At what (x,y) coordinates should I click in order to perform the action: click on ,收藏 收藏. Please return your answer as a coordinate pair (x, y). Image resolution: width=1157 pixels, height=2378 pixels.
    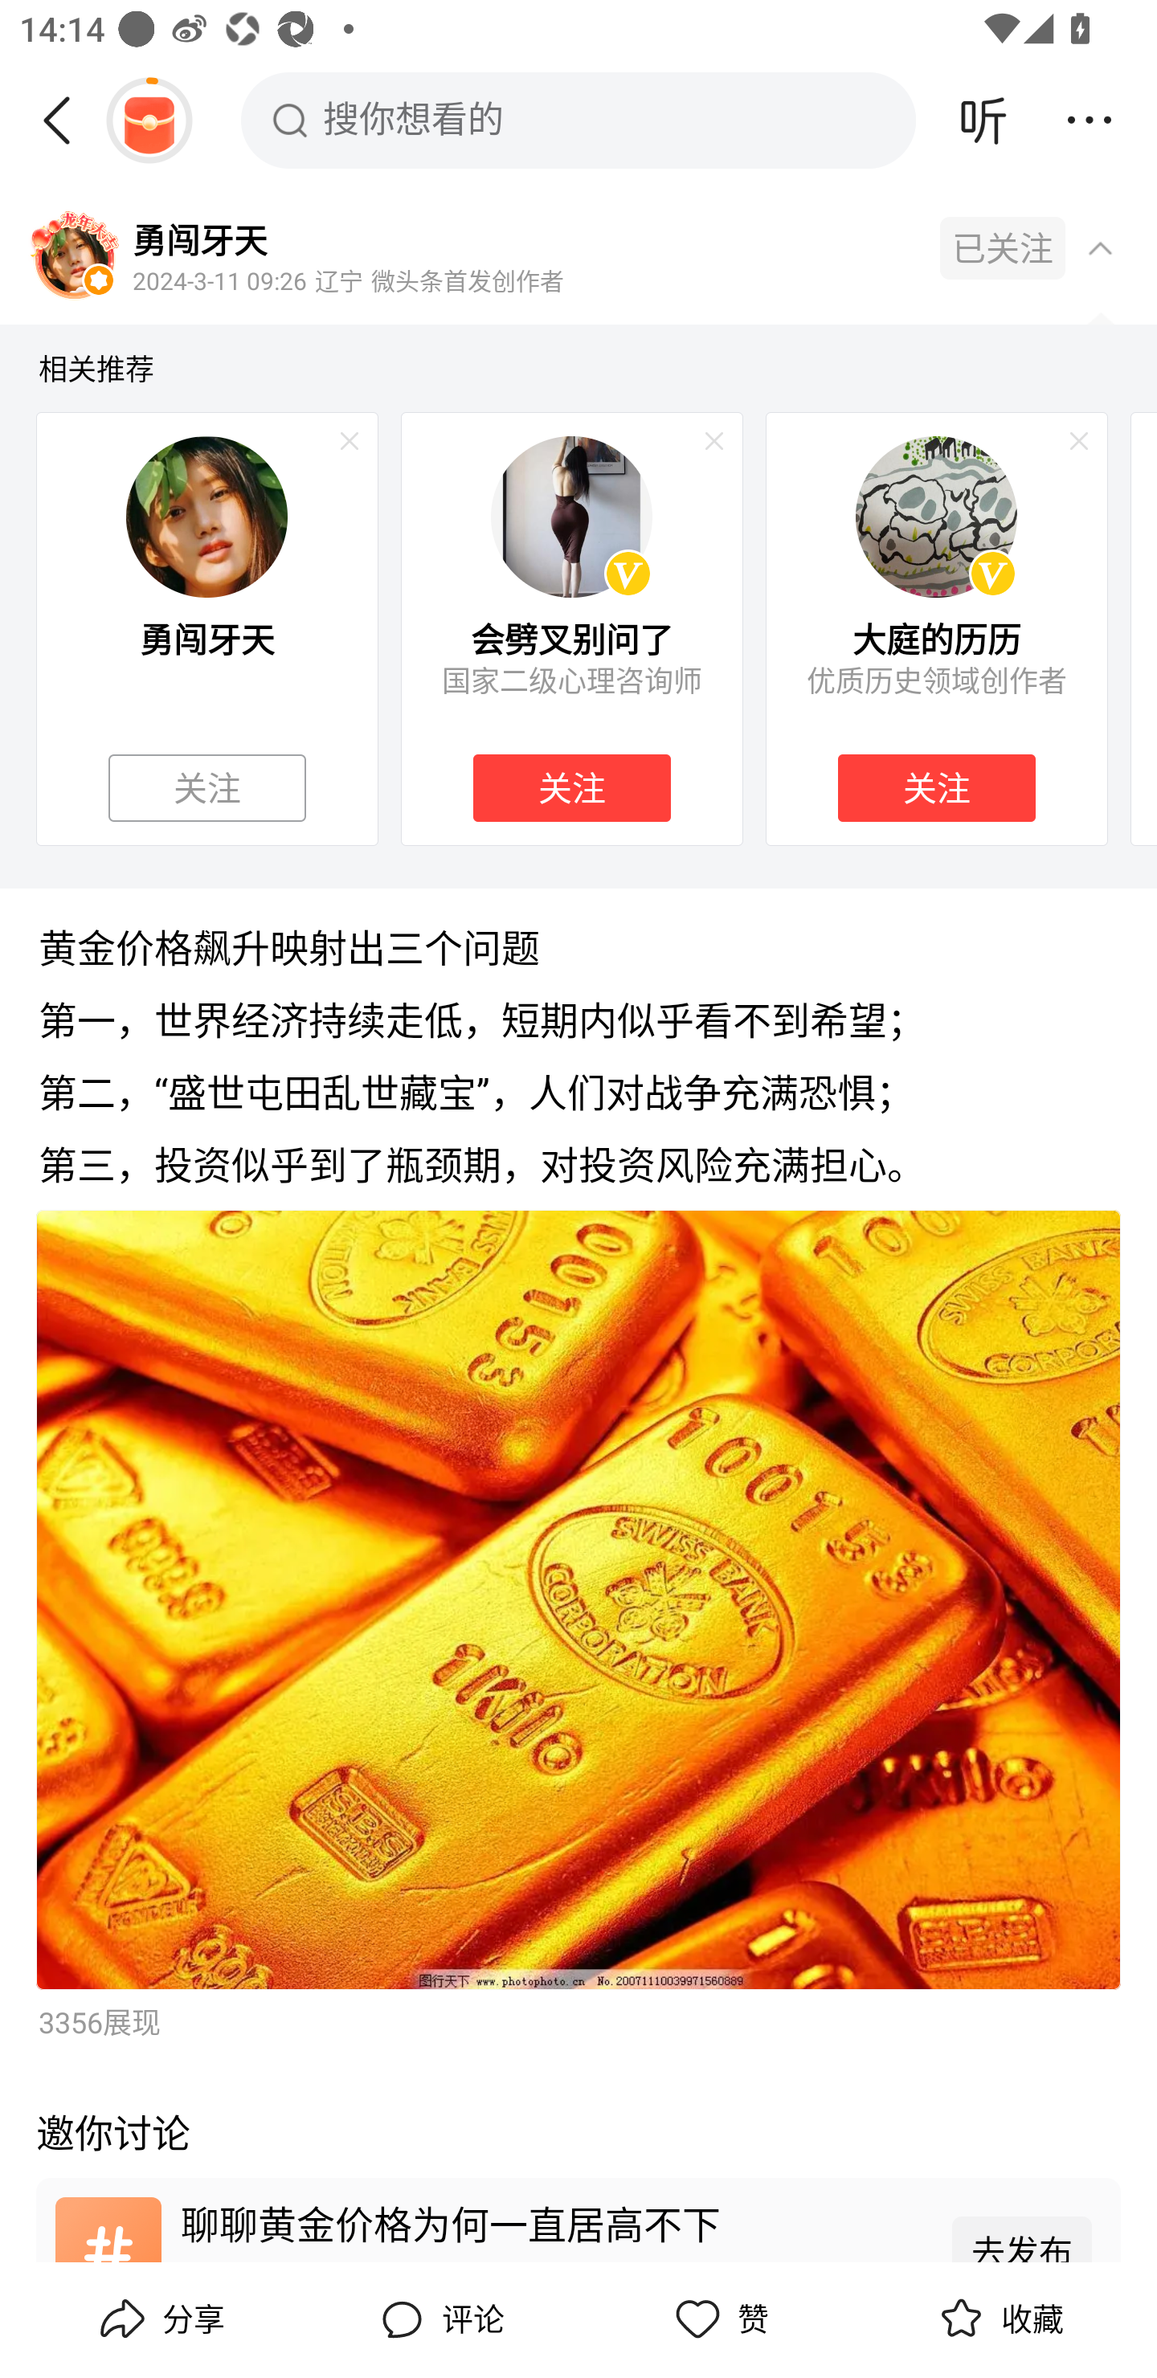
    Looking at the image, I should click on (998, 2319).